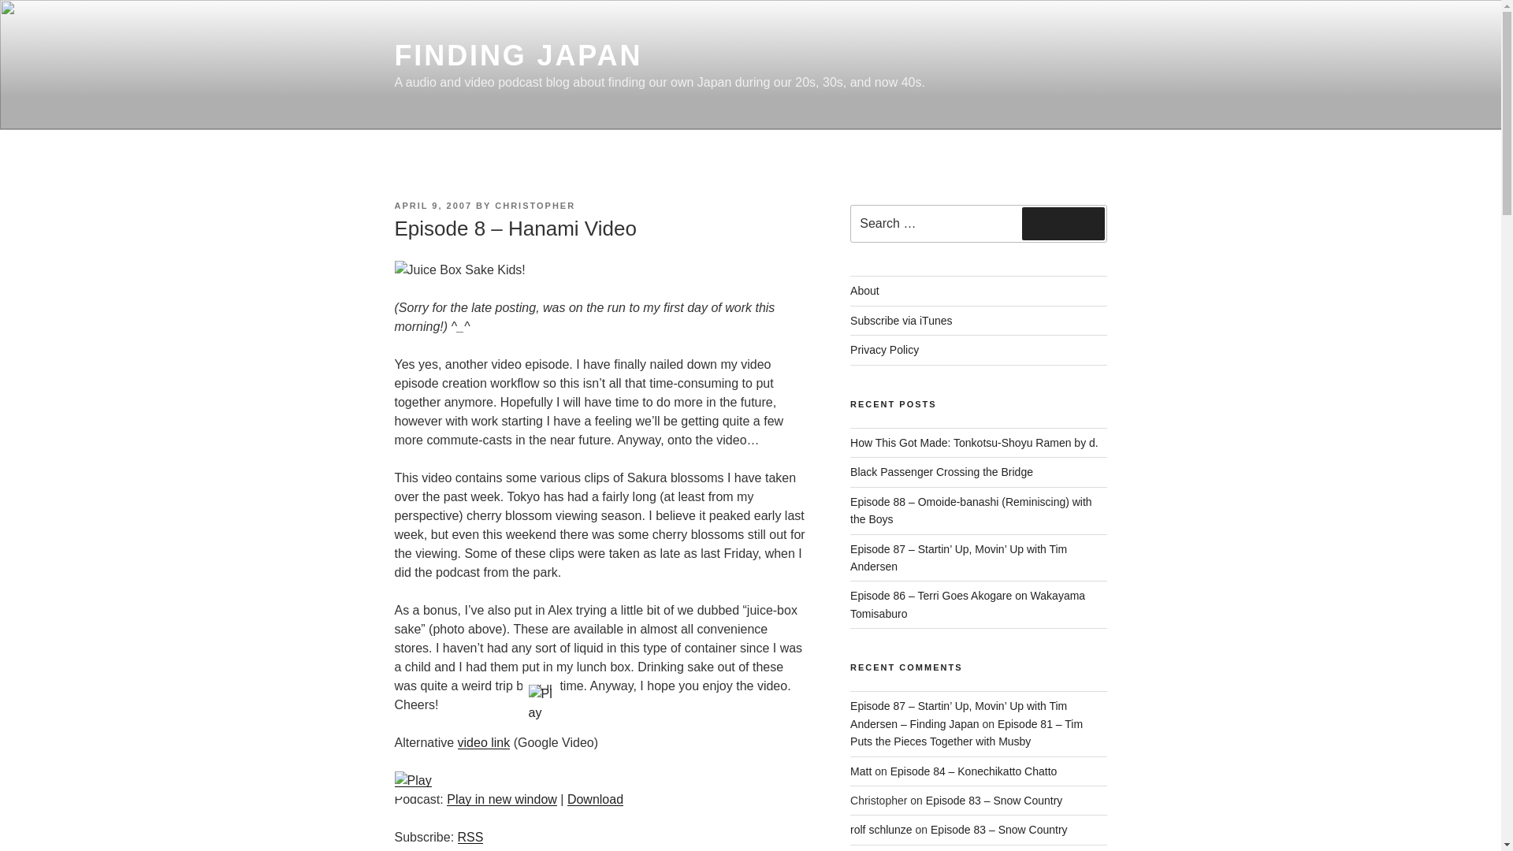 This screenshot has height=851, width=1513. Describe the element at coordinates (596, 799) in the screenshot. I see `Download` at that location.